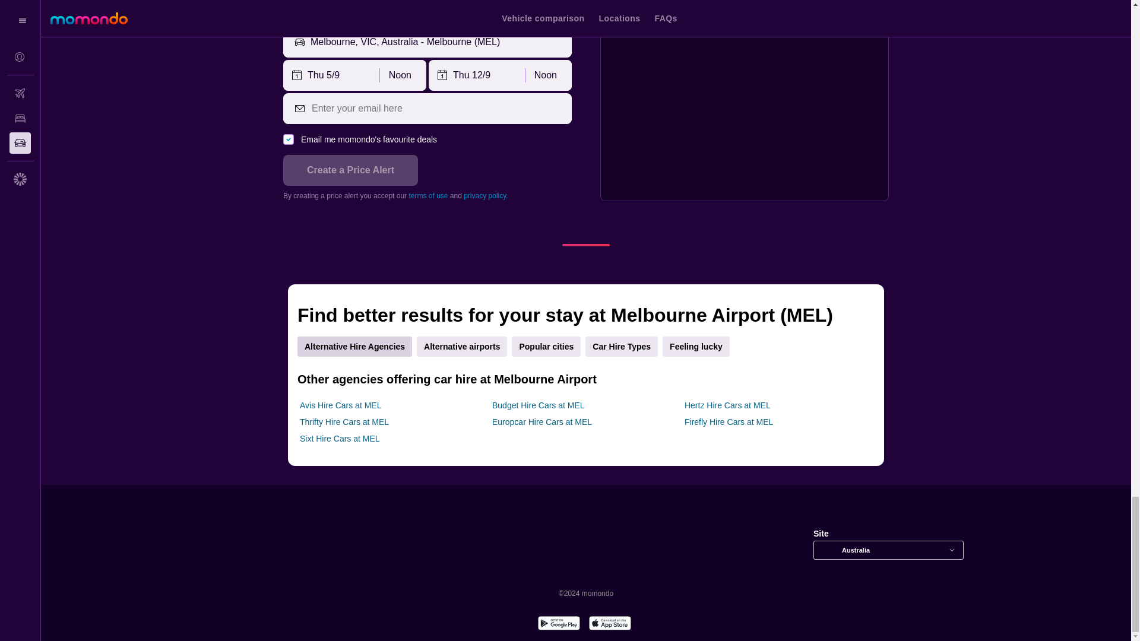 This screenshot has width=1140, height=641. I want to click on Popular cities, so click(546, 347).